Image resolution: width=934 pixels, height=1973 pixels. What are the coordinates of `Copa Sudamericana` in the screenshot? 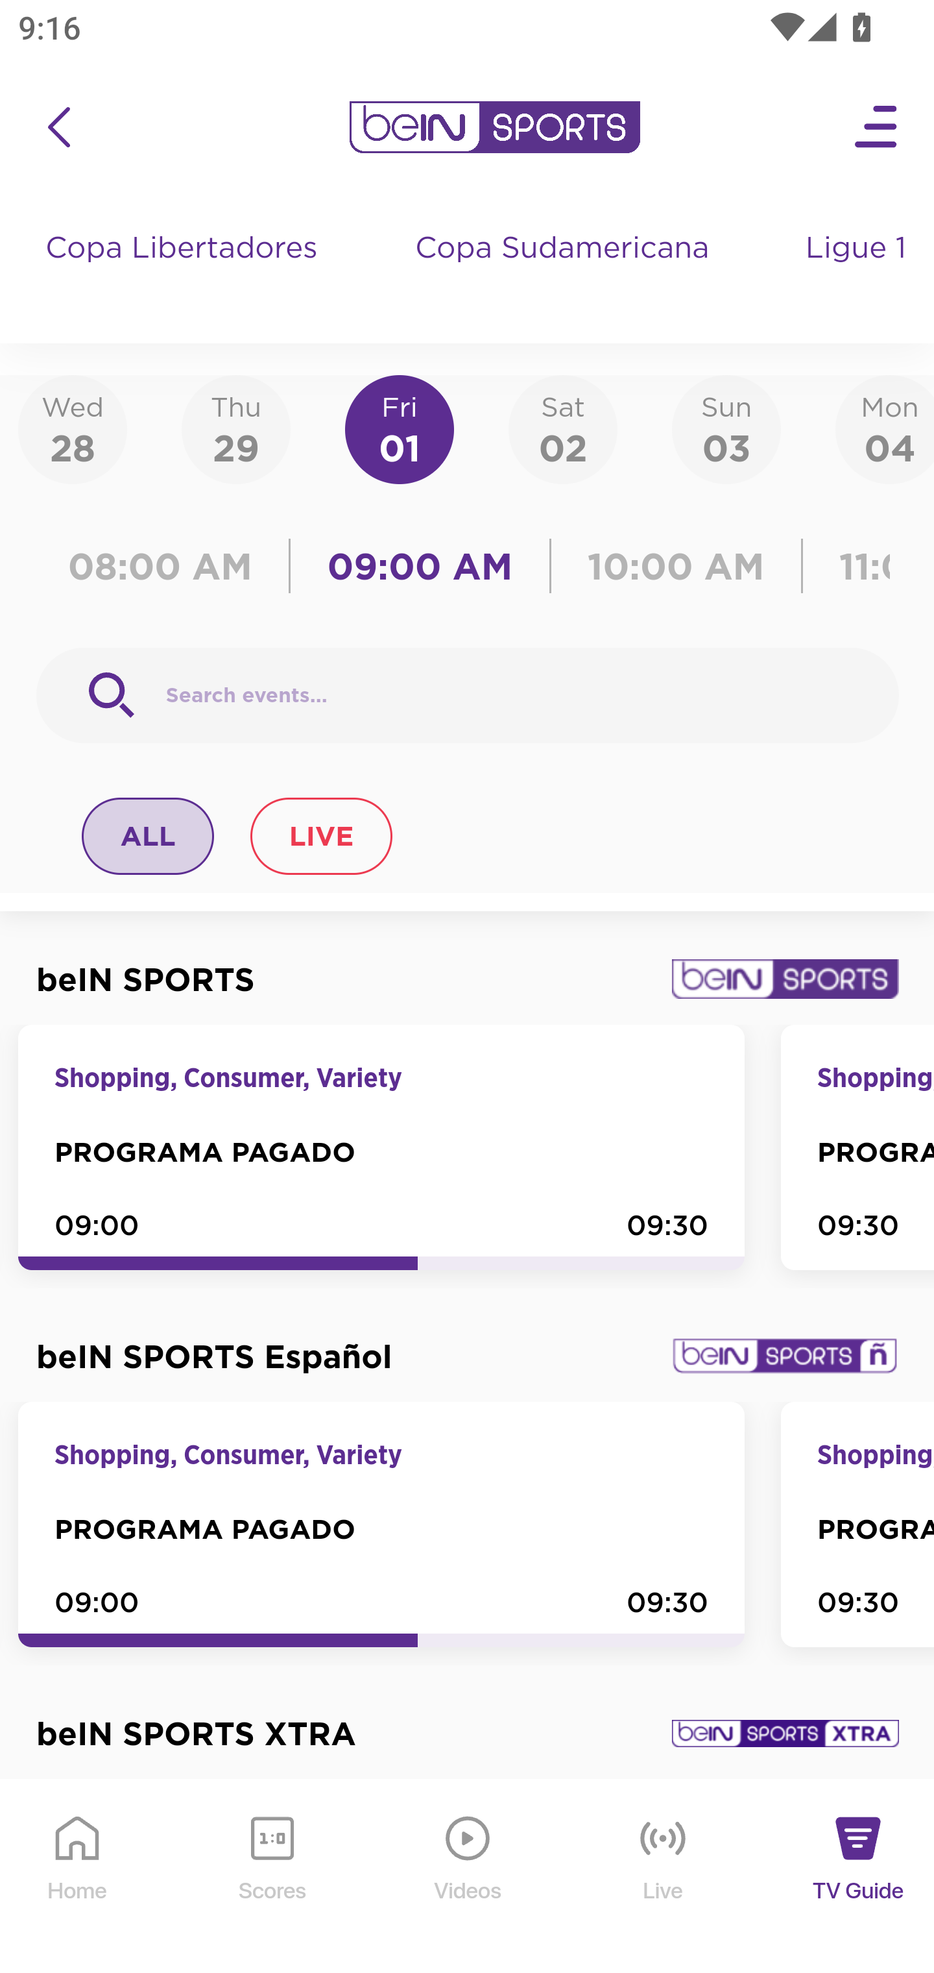 It's located at (564, 273).